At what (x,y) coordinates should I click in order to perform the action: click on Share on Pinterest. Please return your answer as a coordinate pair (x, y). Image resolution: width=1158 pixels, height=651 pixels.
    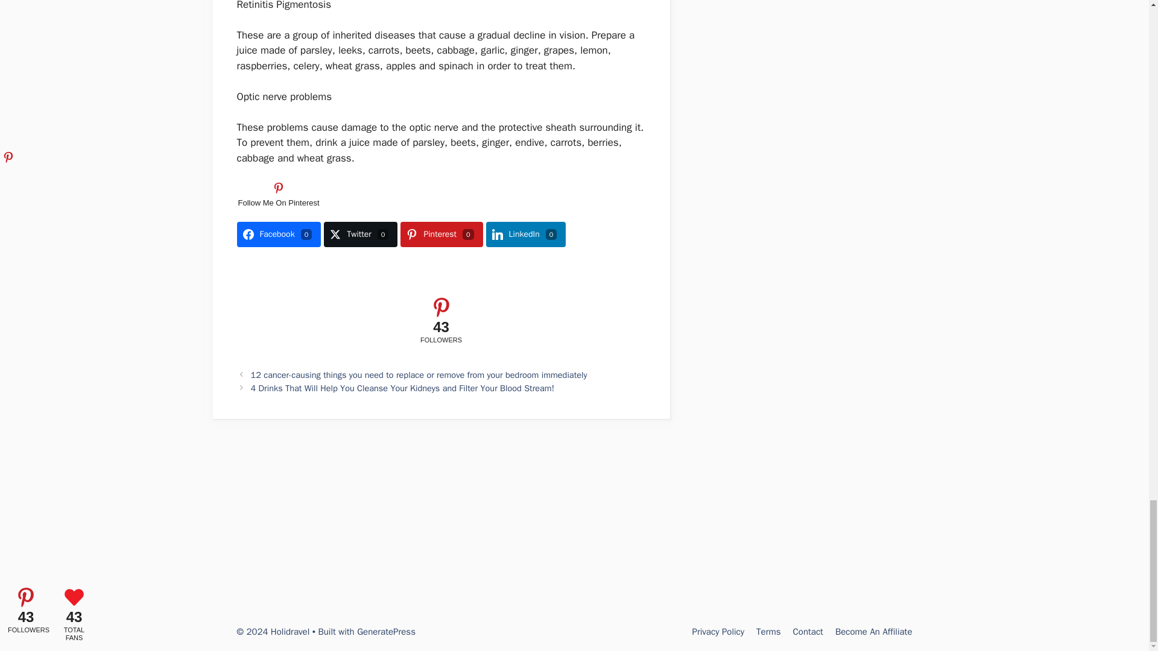
    Looking at the image, I should click on (441, 234).